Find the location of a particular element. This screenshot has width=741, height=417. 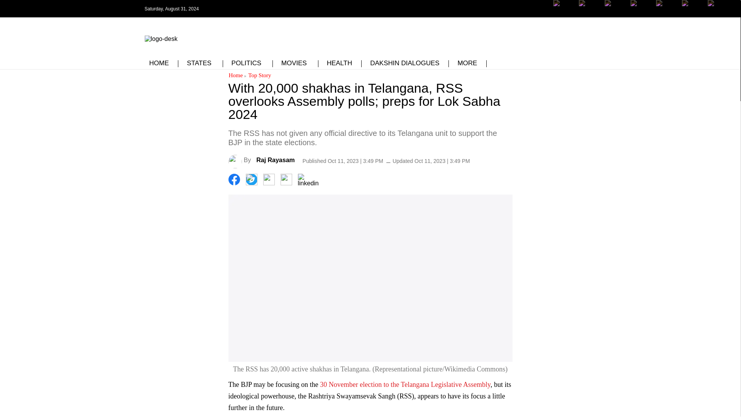

SouthFirst instagram is located at coordinates (615, 14).